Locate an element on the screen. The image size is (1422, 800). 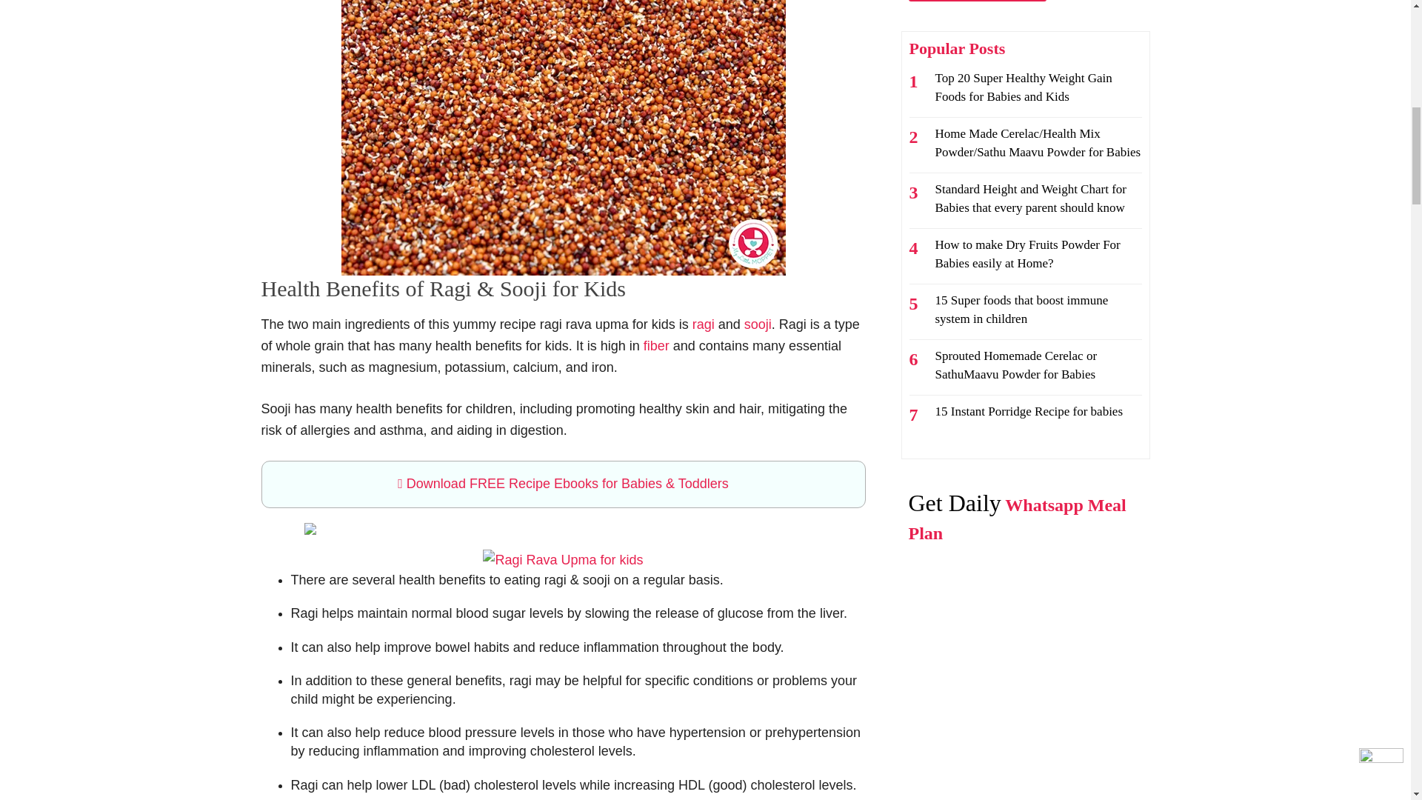
How to make Dry Fruits Powder For Babies easily at Home? is located at coordinates (1027, 253).